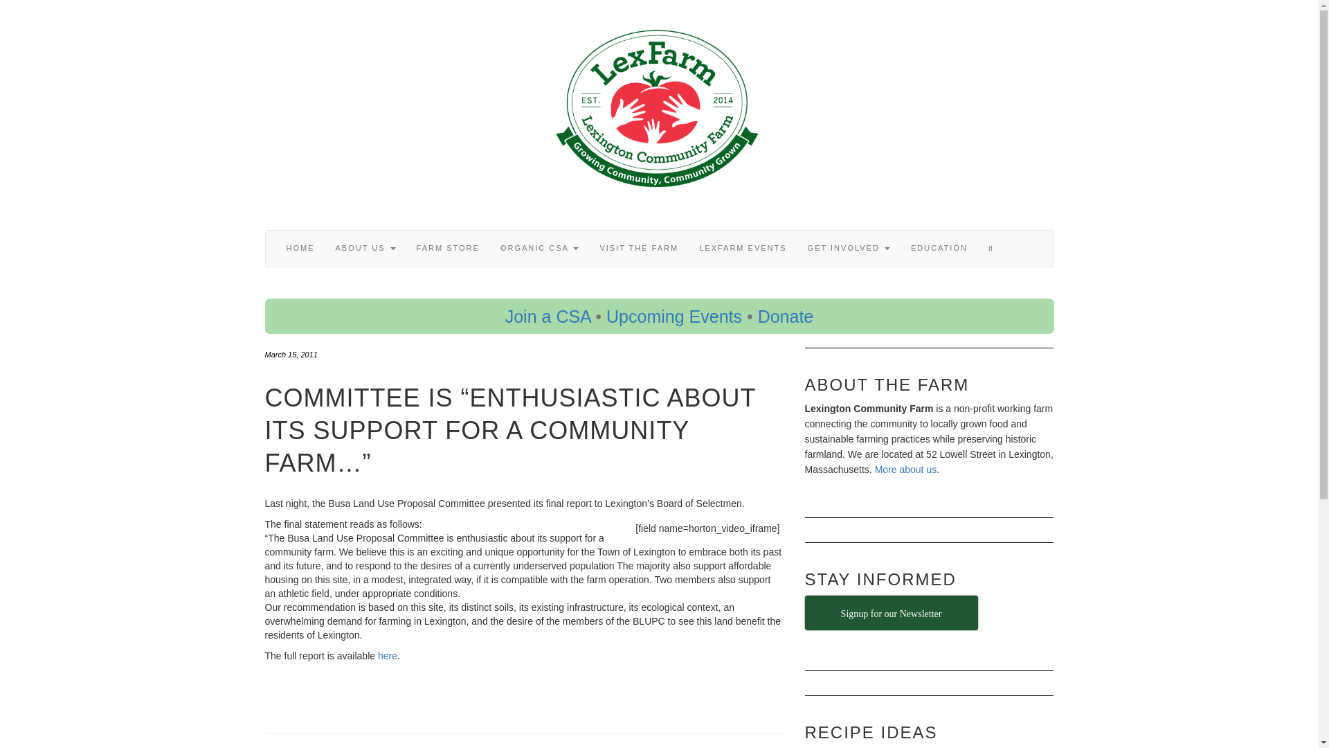  What do you see at coordinates (299, 248) in the screenshot?
I see `HOME` at bounding box center [299, 248].